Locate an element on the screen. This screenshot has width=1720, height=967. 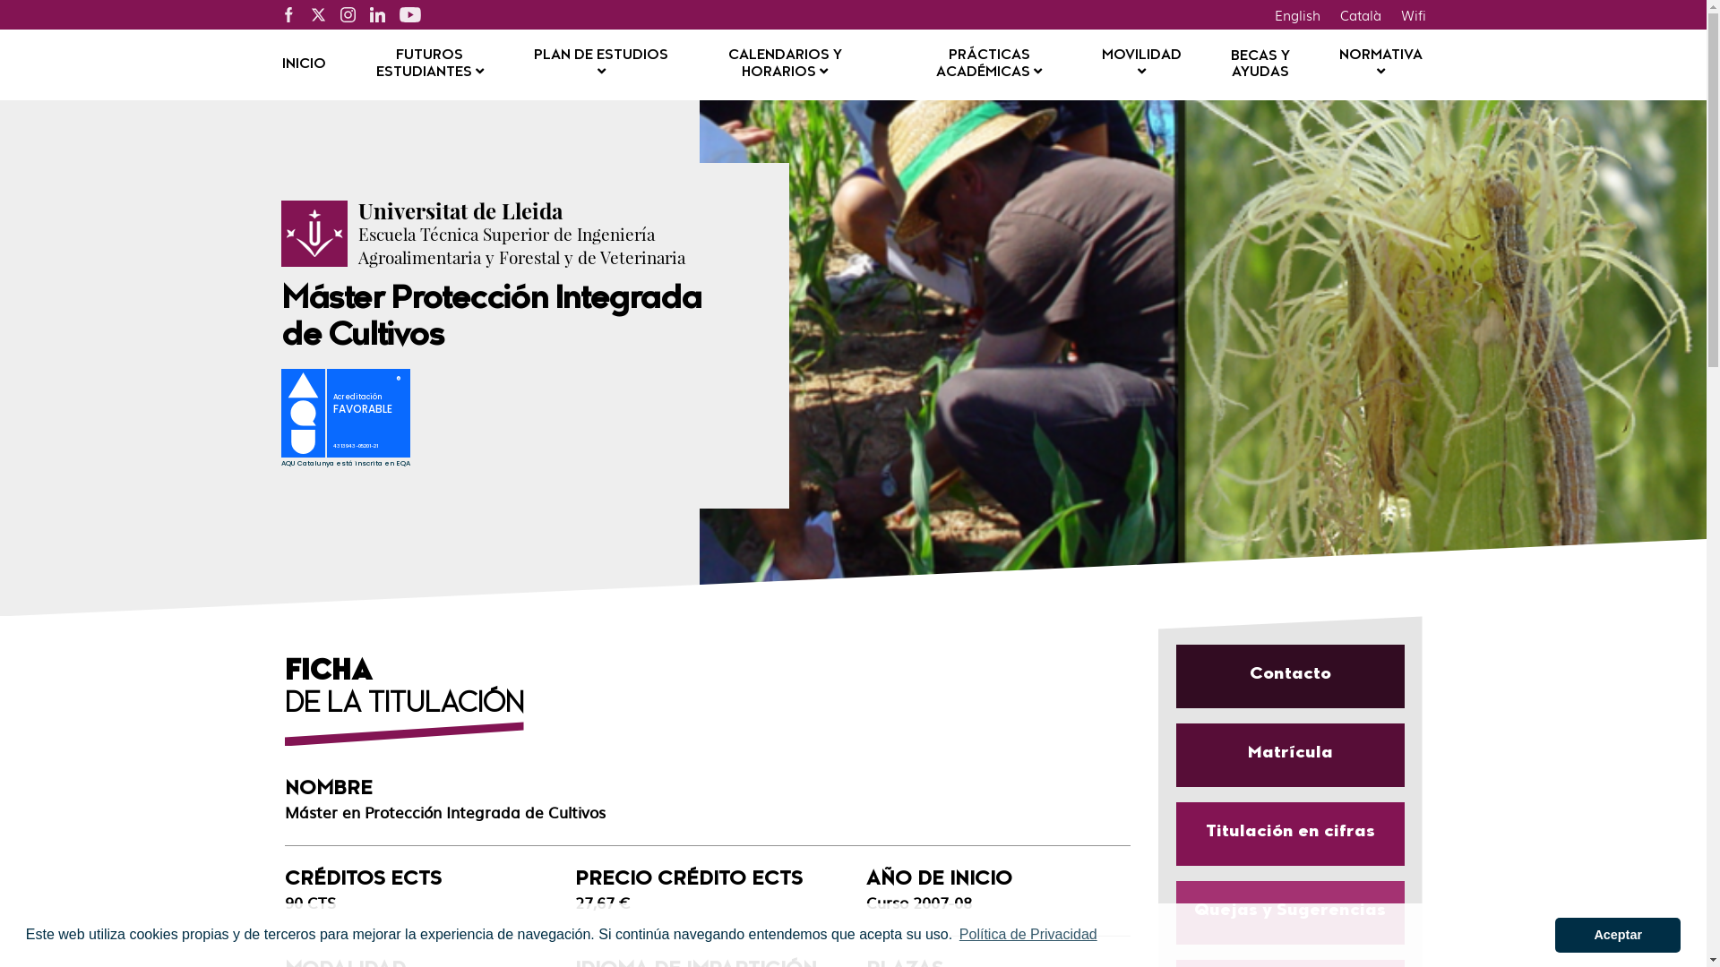
INICIO is located at coordinates (303, 64).